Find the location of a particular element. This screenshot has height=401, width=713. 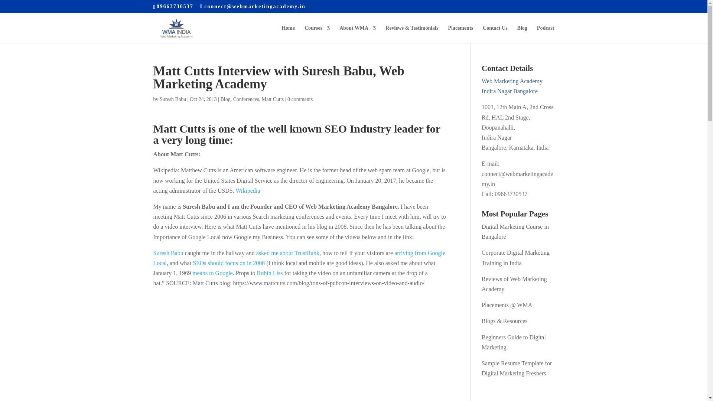

Suresh Babu is located at coordinates (173, 100).